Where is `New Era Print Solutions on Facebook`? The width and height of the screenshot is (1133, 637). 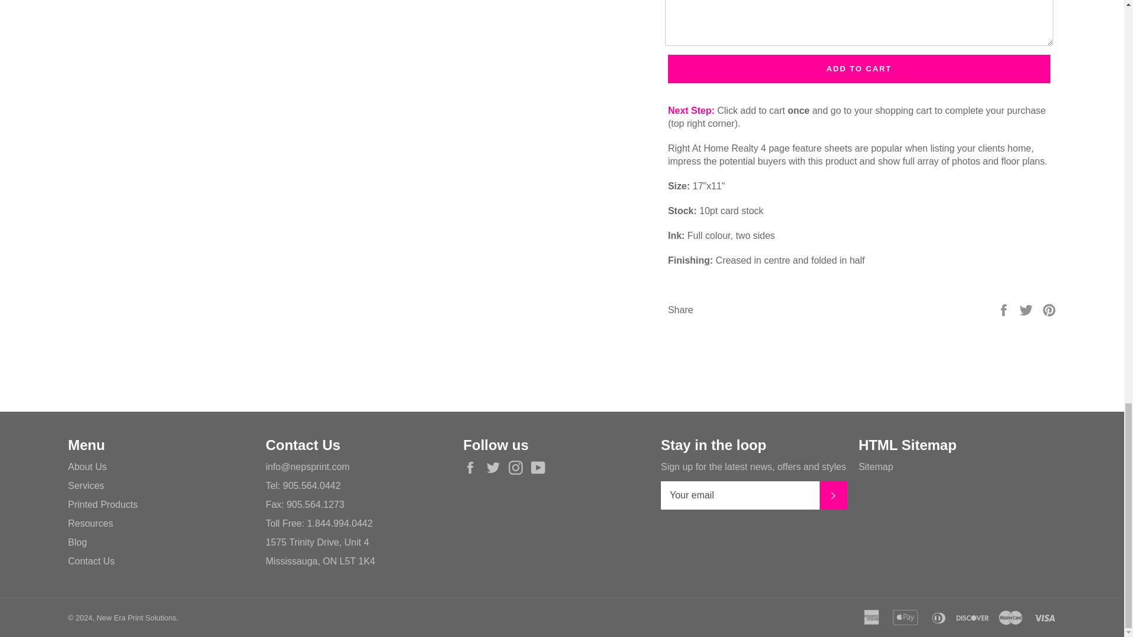
New Era Print Solutions on Facebook is located at coordinates (473, 467).